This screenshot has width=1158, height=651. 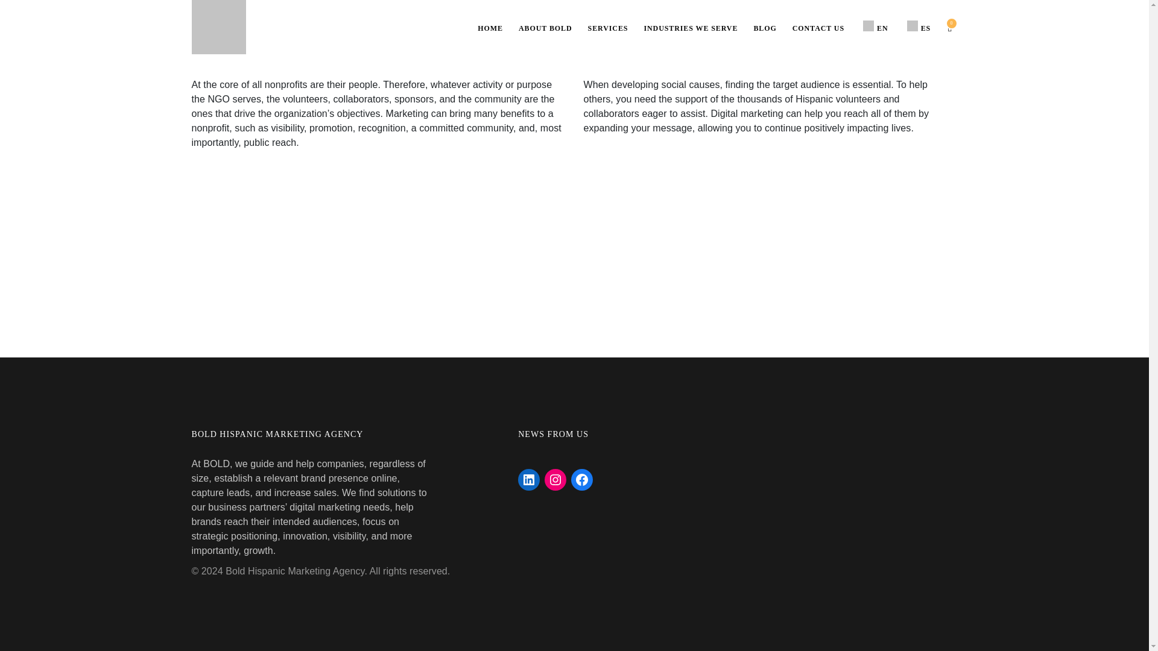 I want to click on English, so click(x=868, y=25).